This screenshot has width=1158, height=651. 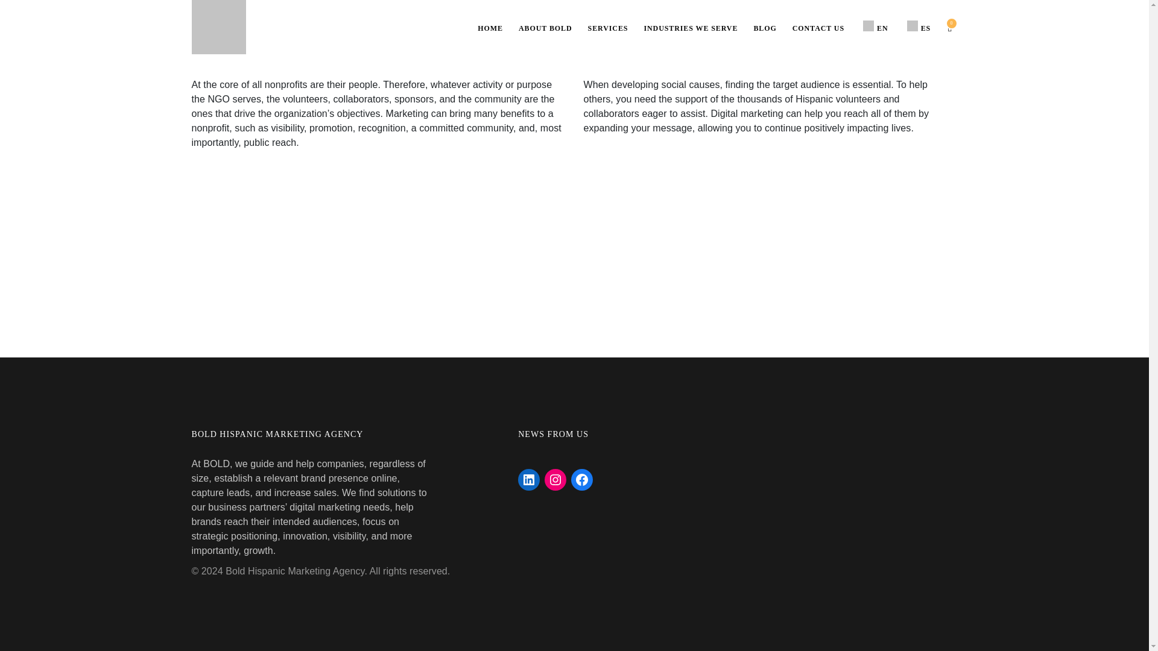 I want to click on English, so click(x=868, y=25).